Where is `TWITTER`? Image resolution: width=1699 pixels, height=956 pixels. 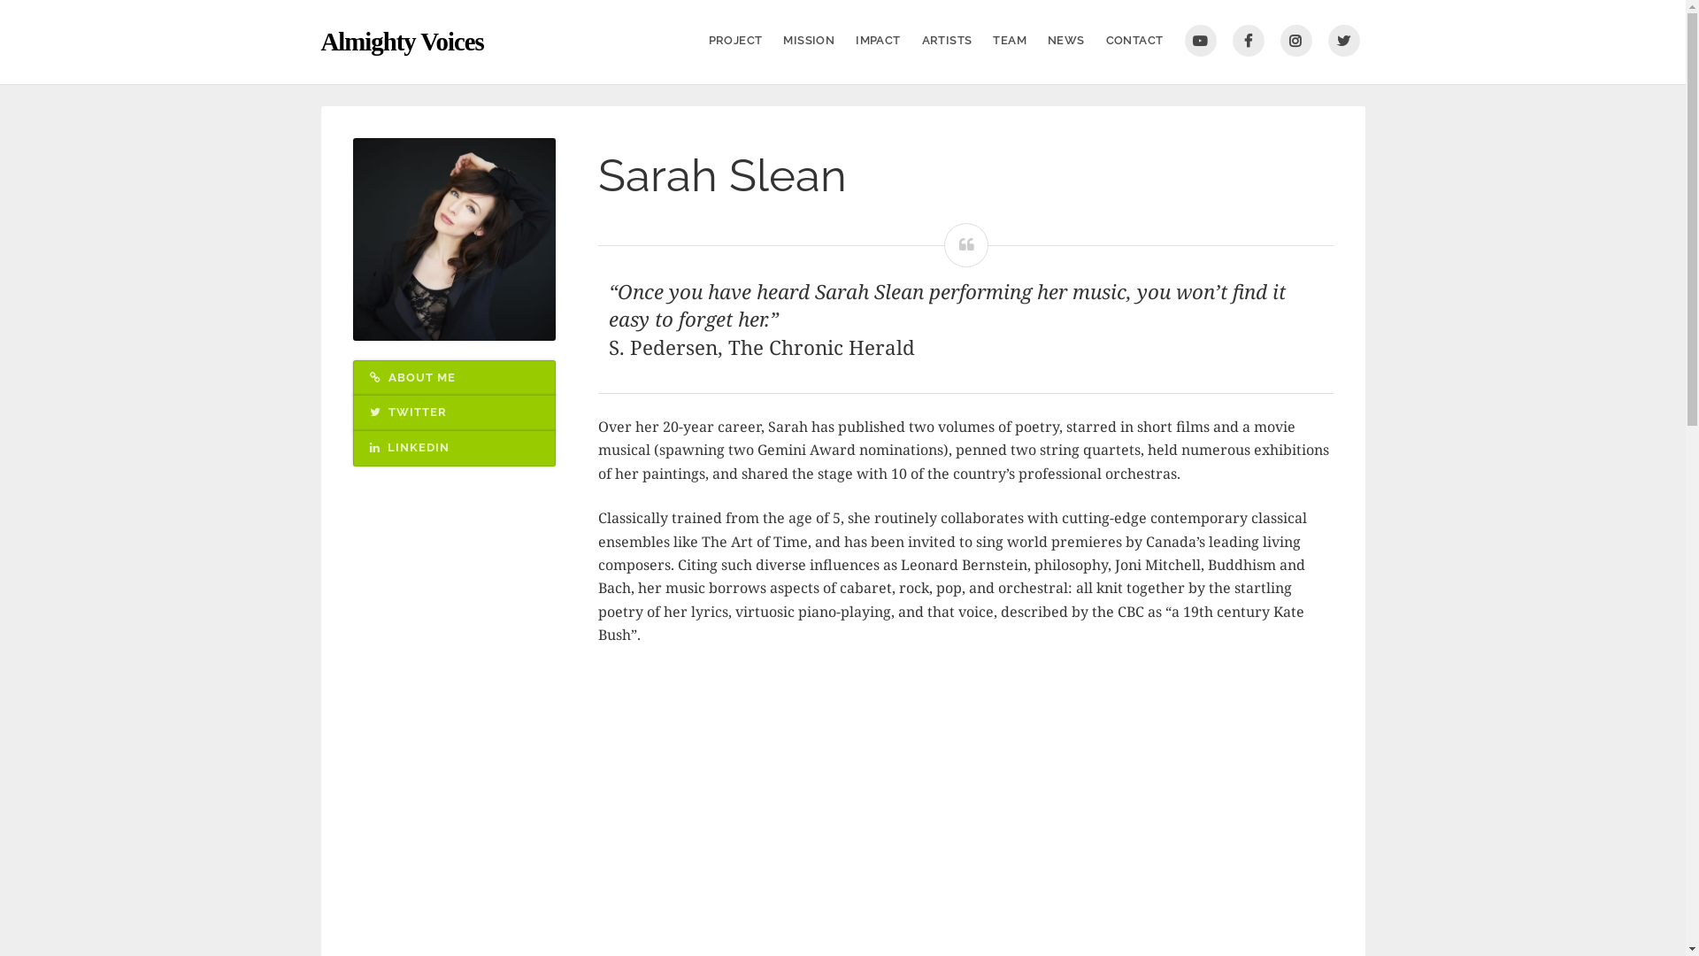
TWITTER is located at coordinates (1343, 41).